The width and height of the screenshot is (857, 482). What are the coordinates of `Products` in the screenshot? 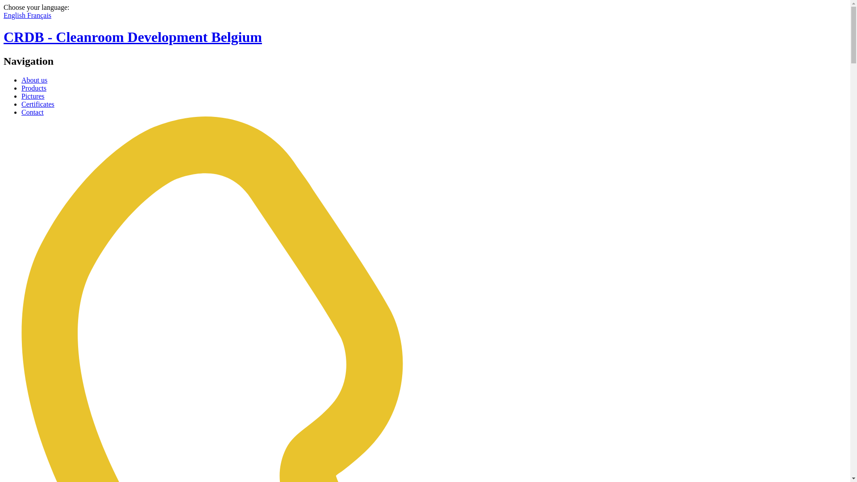 It's located at (34, 88).